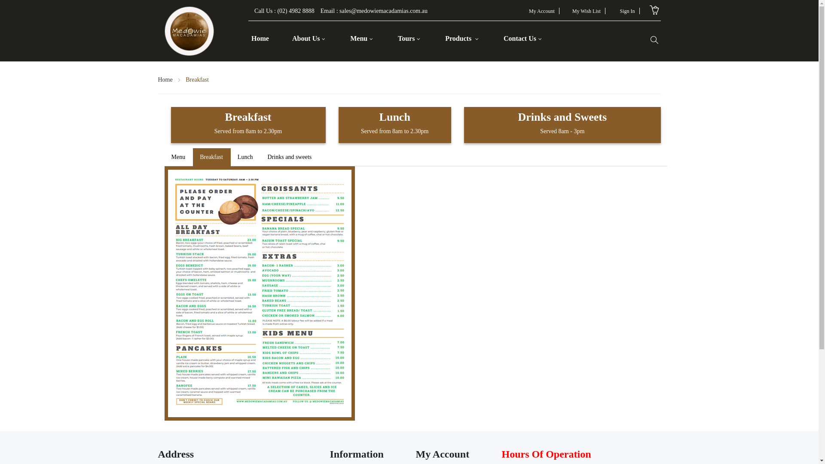 This screenshot has height=464, width=825. I want to click on Drinks and sweets, so click(290, 157).